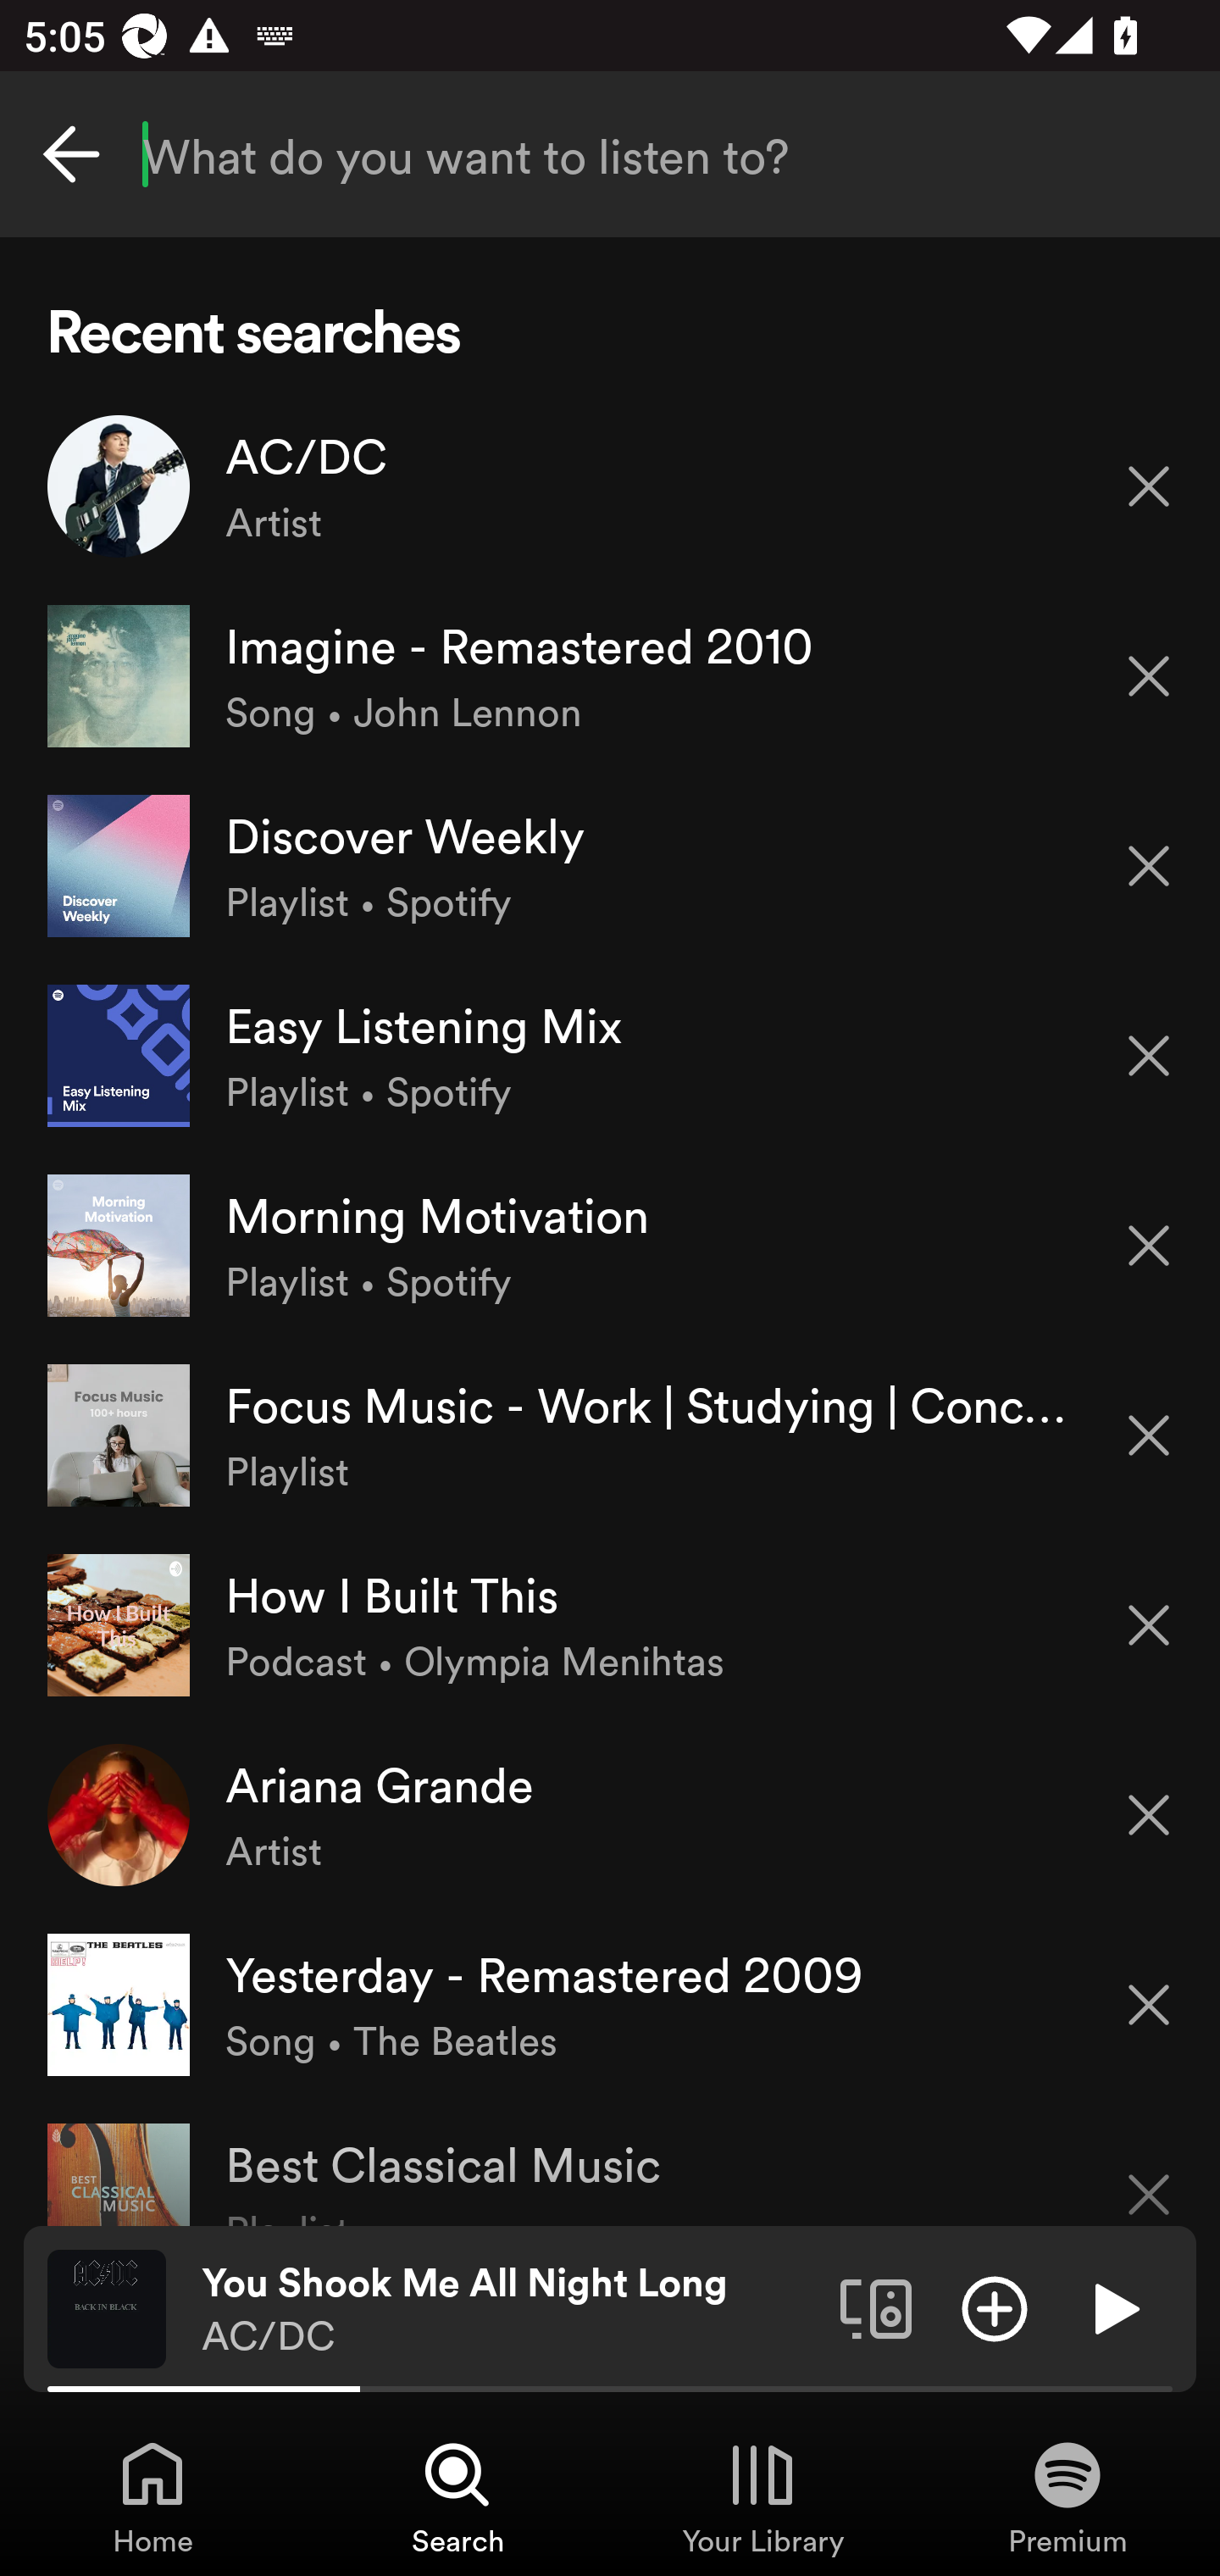  Describe the element at coordinates (610, 486) in the screenshot. I see `AC/DC Artist Remove` at that location.